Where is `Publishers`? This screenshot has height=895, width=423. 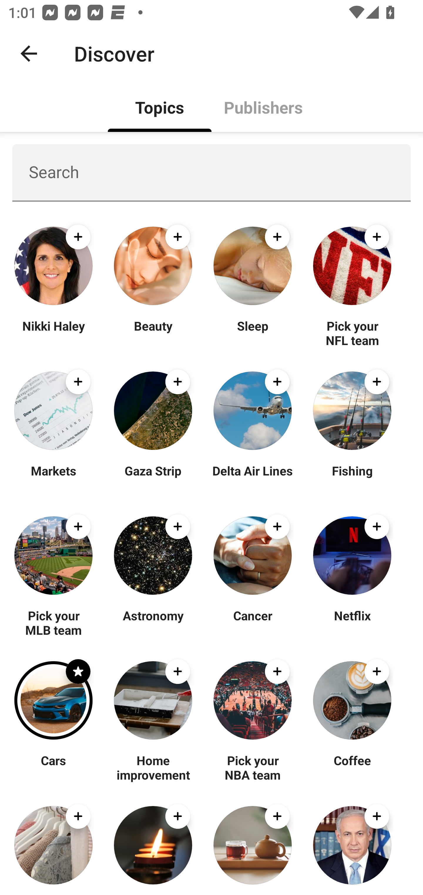
Publishers is located at coordinates (263, 107).